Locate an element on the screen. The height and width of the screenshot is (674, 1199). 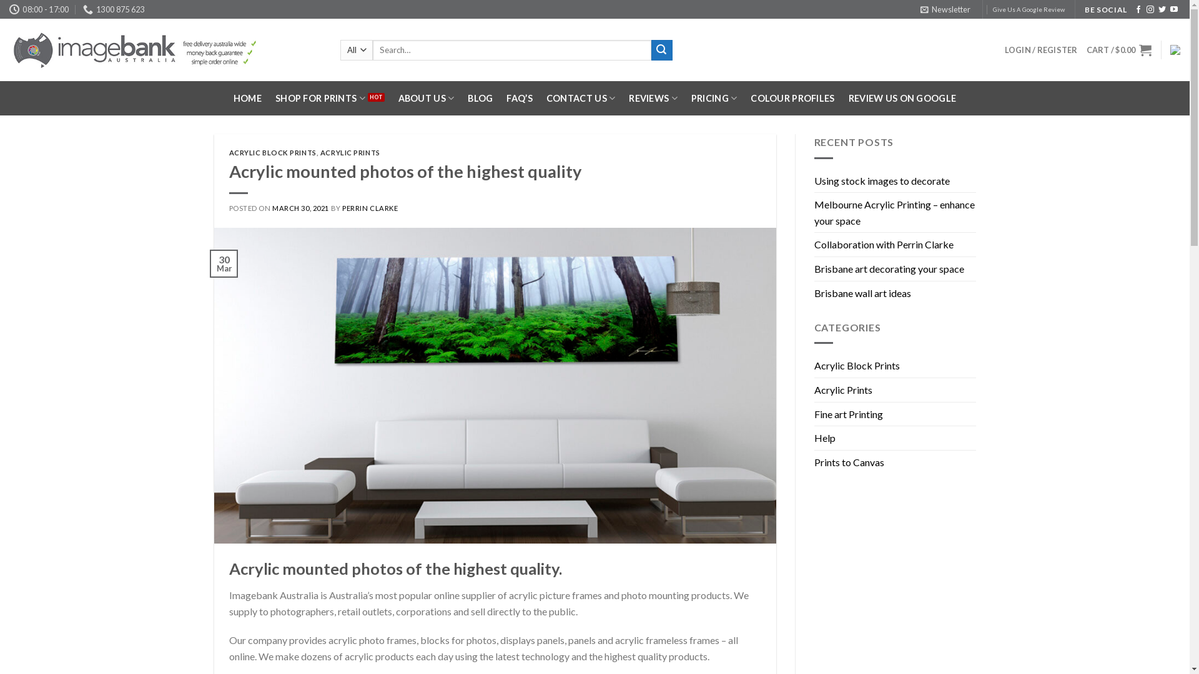
Follow on Instagram is located at coordinates (1150, 10).